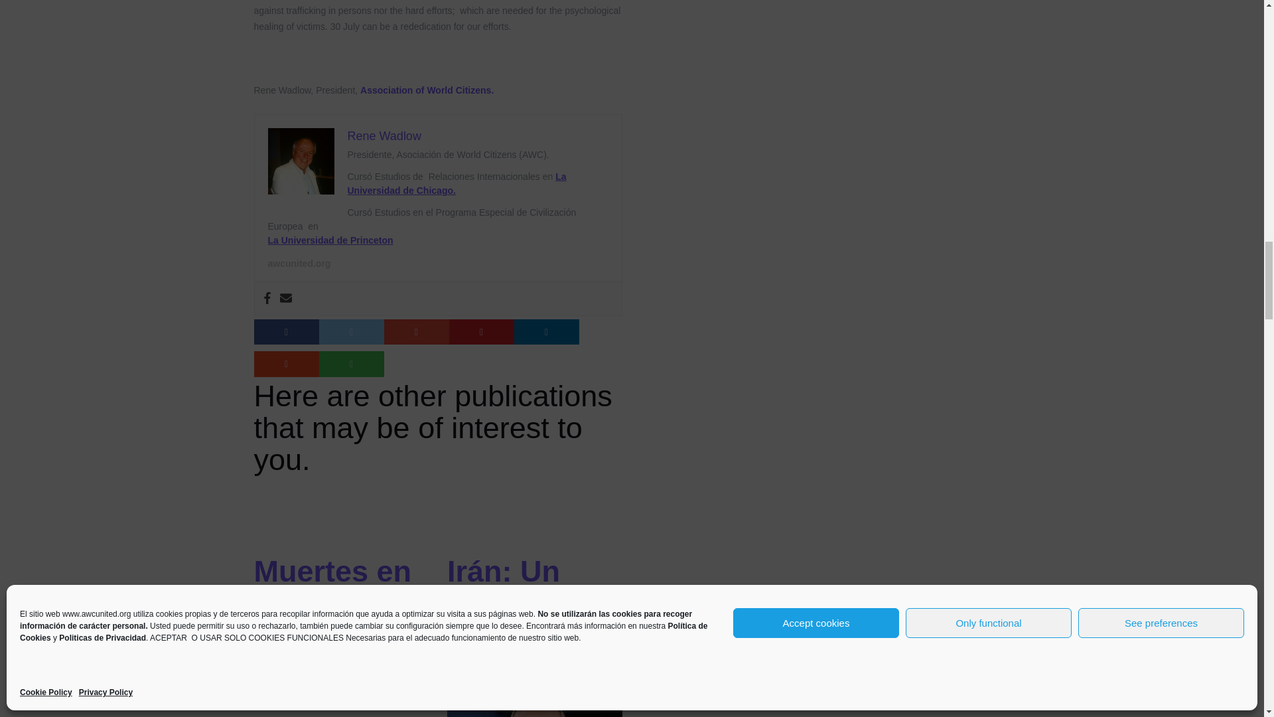  I want to click on Facebook, so click(286, 332).